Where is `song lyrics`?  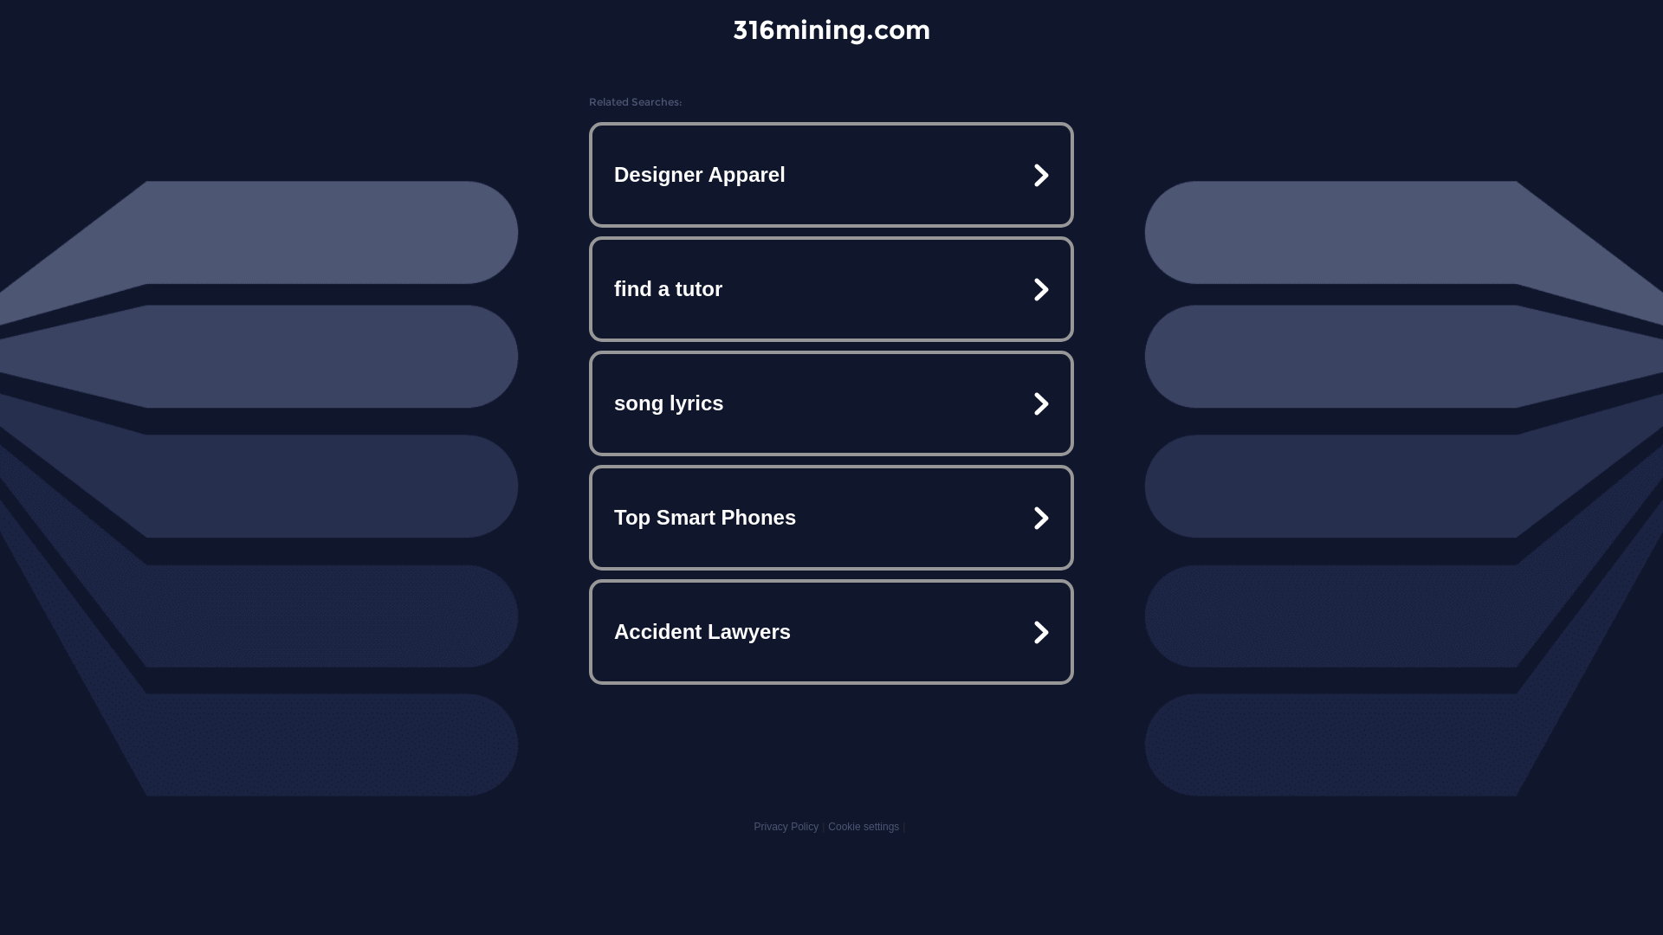 song lyrics is located at coordinates (831, 403).